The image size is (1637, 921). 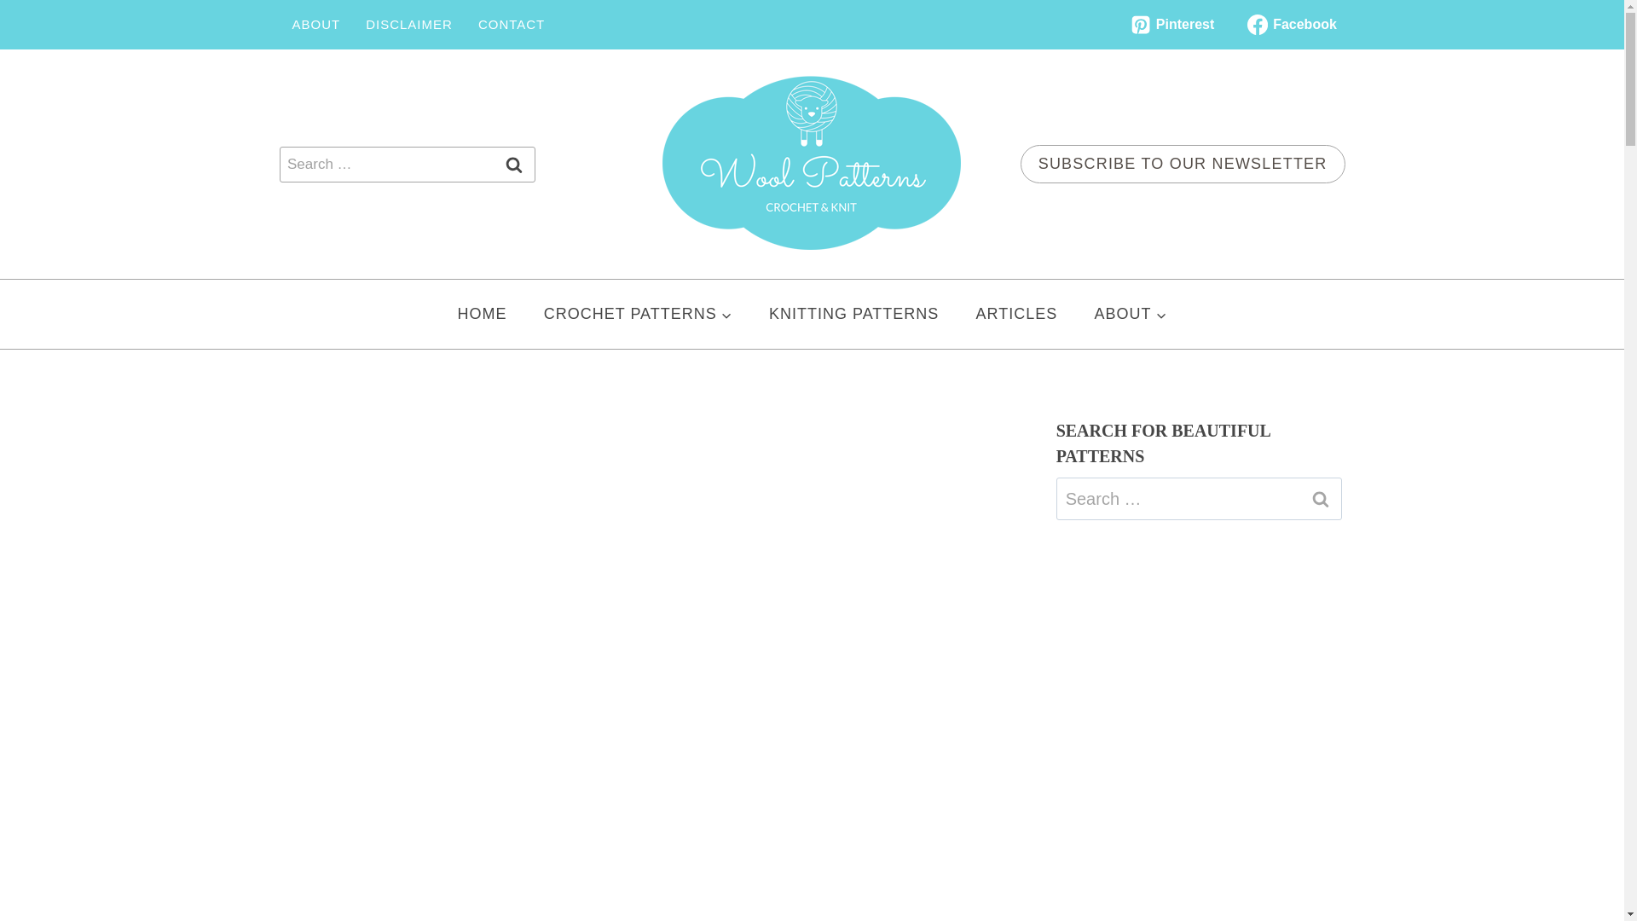 What do you see at coordinates (512, 24) in the screenshot?
I see `CONTACT` at bounding box center [512, 24].